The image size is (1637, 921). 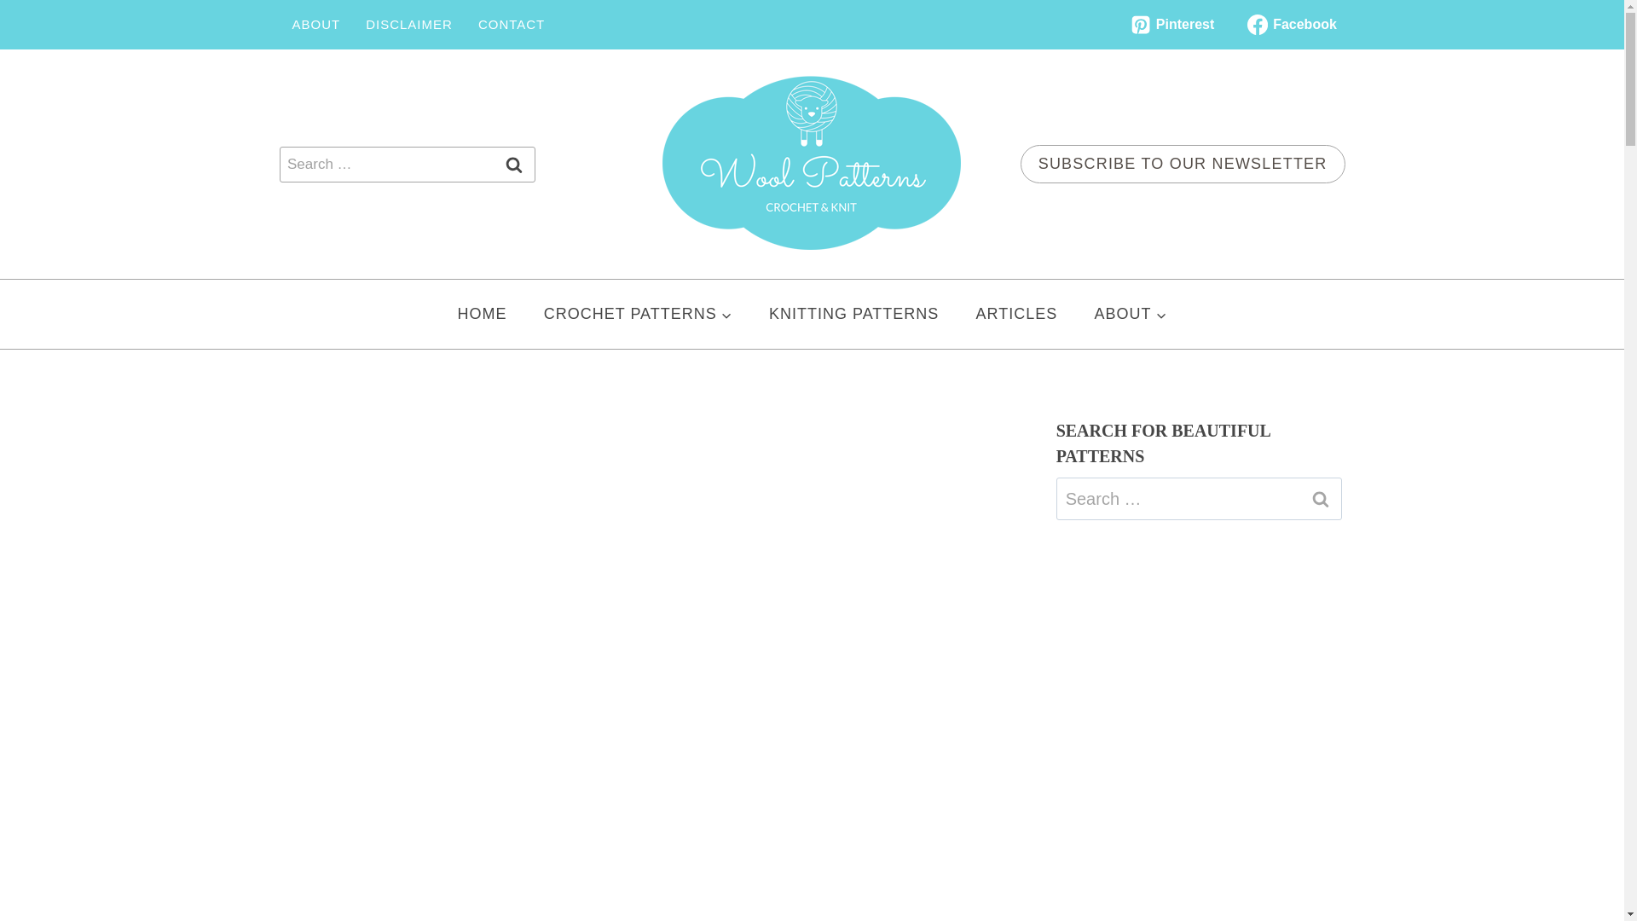 What do you see at coordinates (512, 24) in the screenshot?
I see `CONTACT` at bounding box center [512, 24].